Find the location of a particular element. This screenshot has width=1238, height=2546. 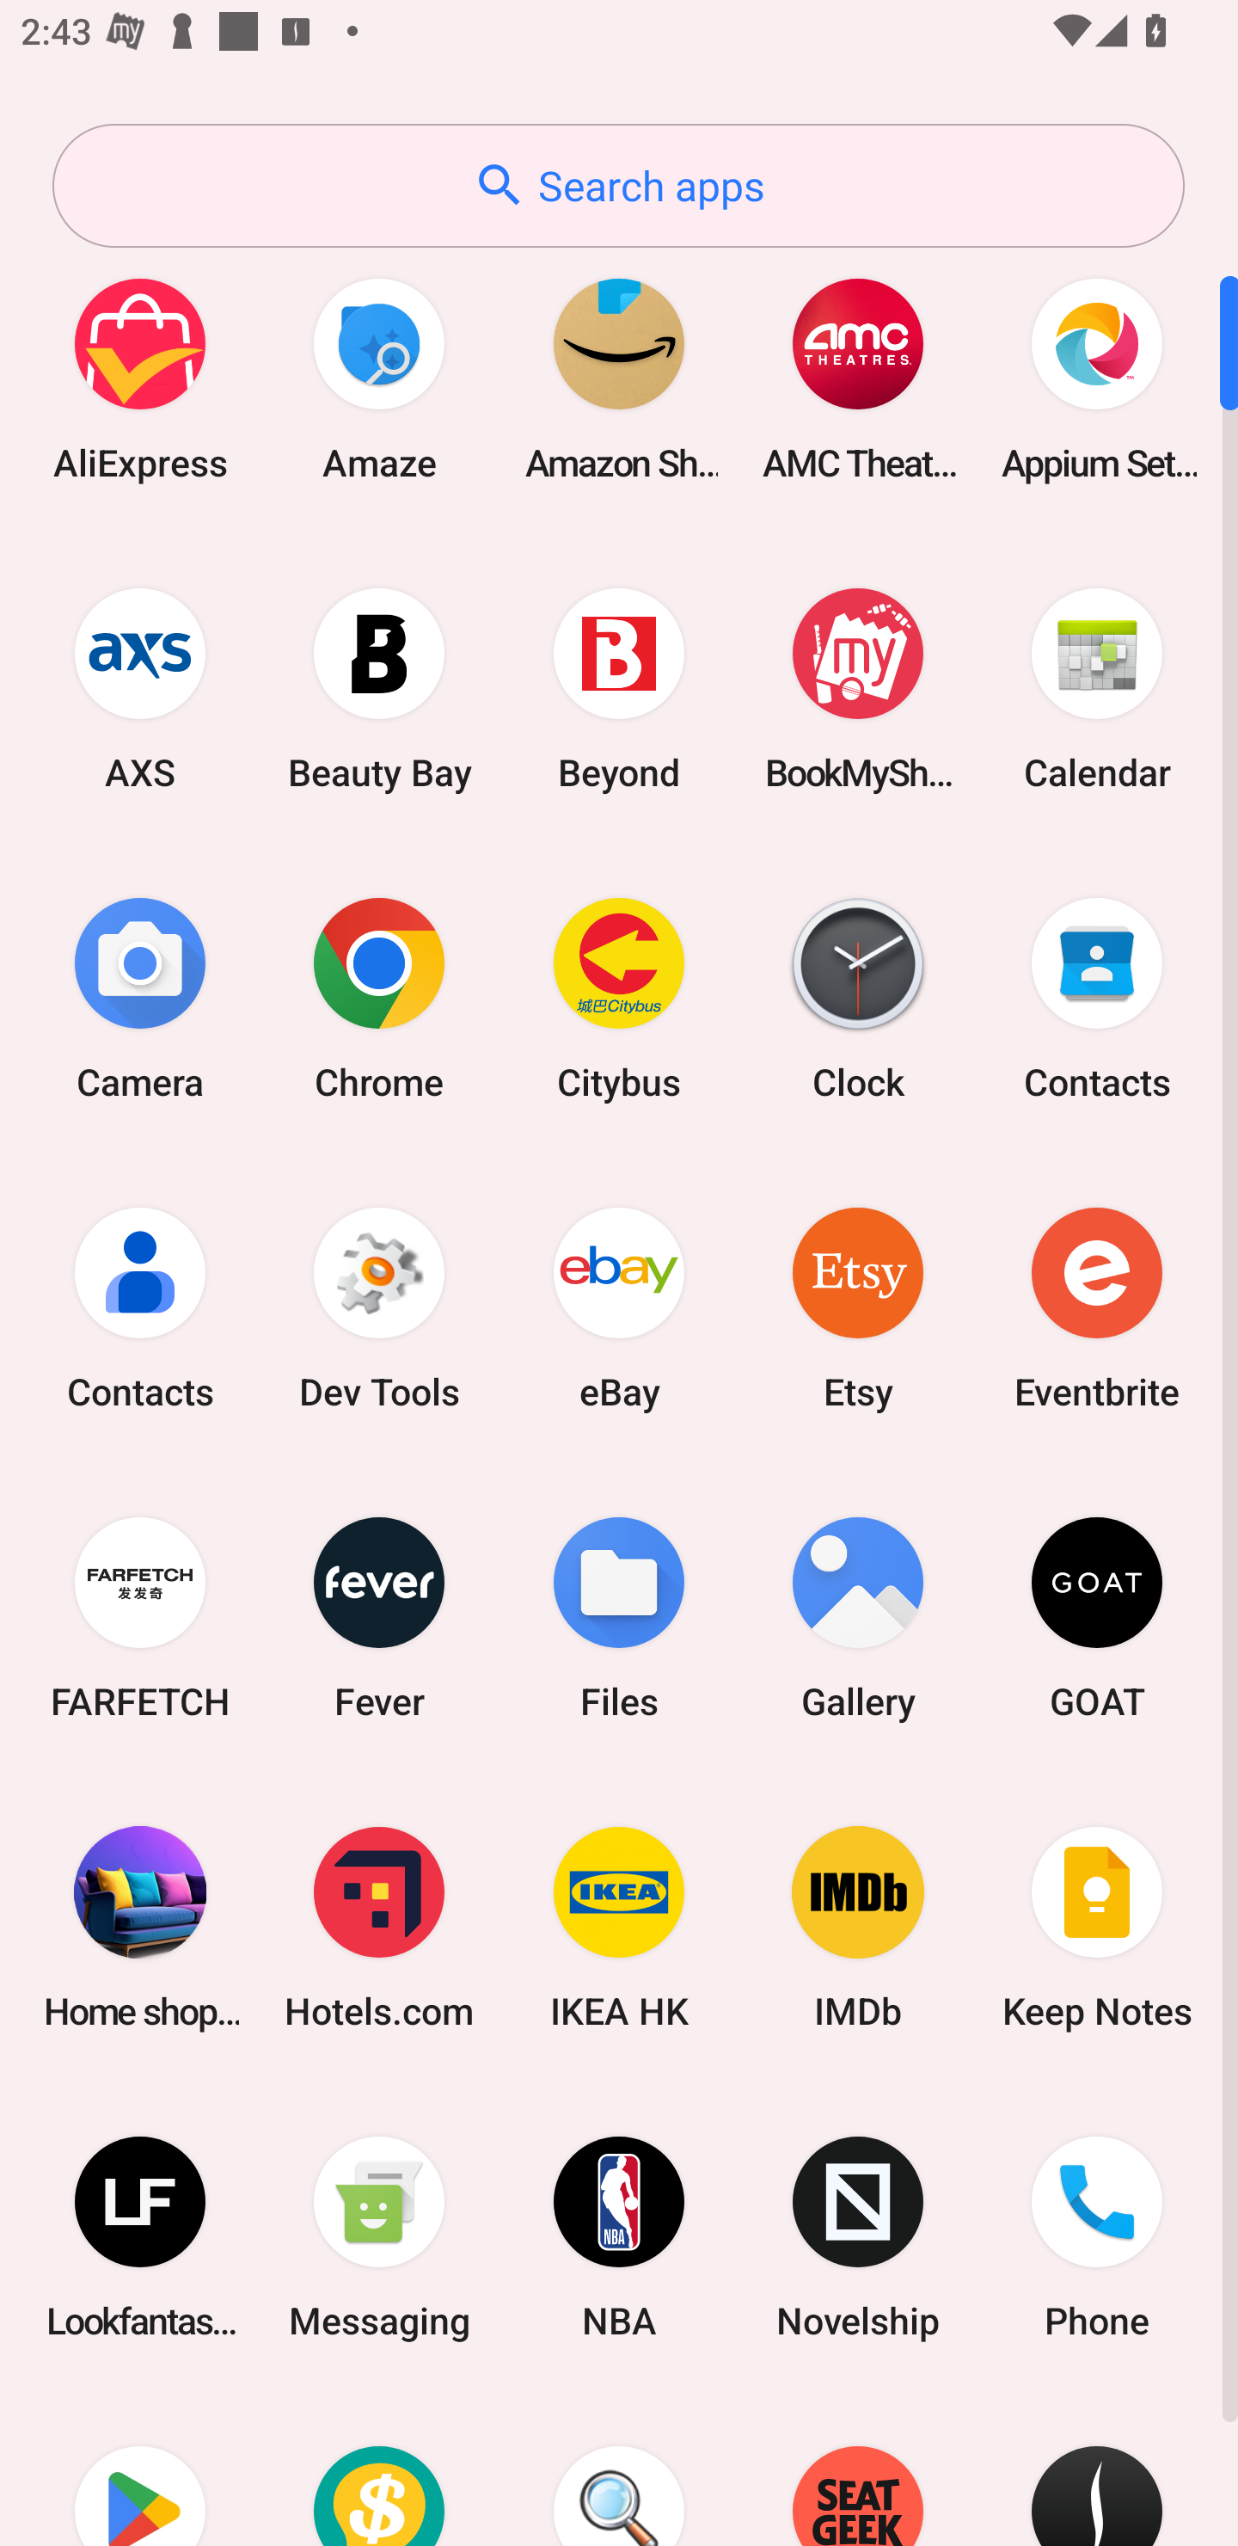

AXS is located at coordinates (140, 688).